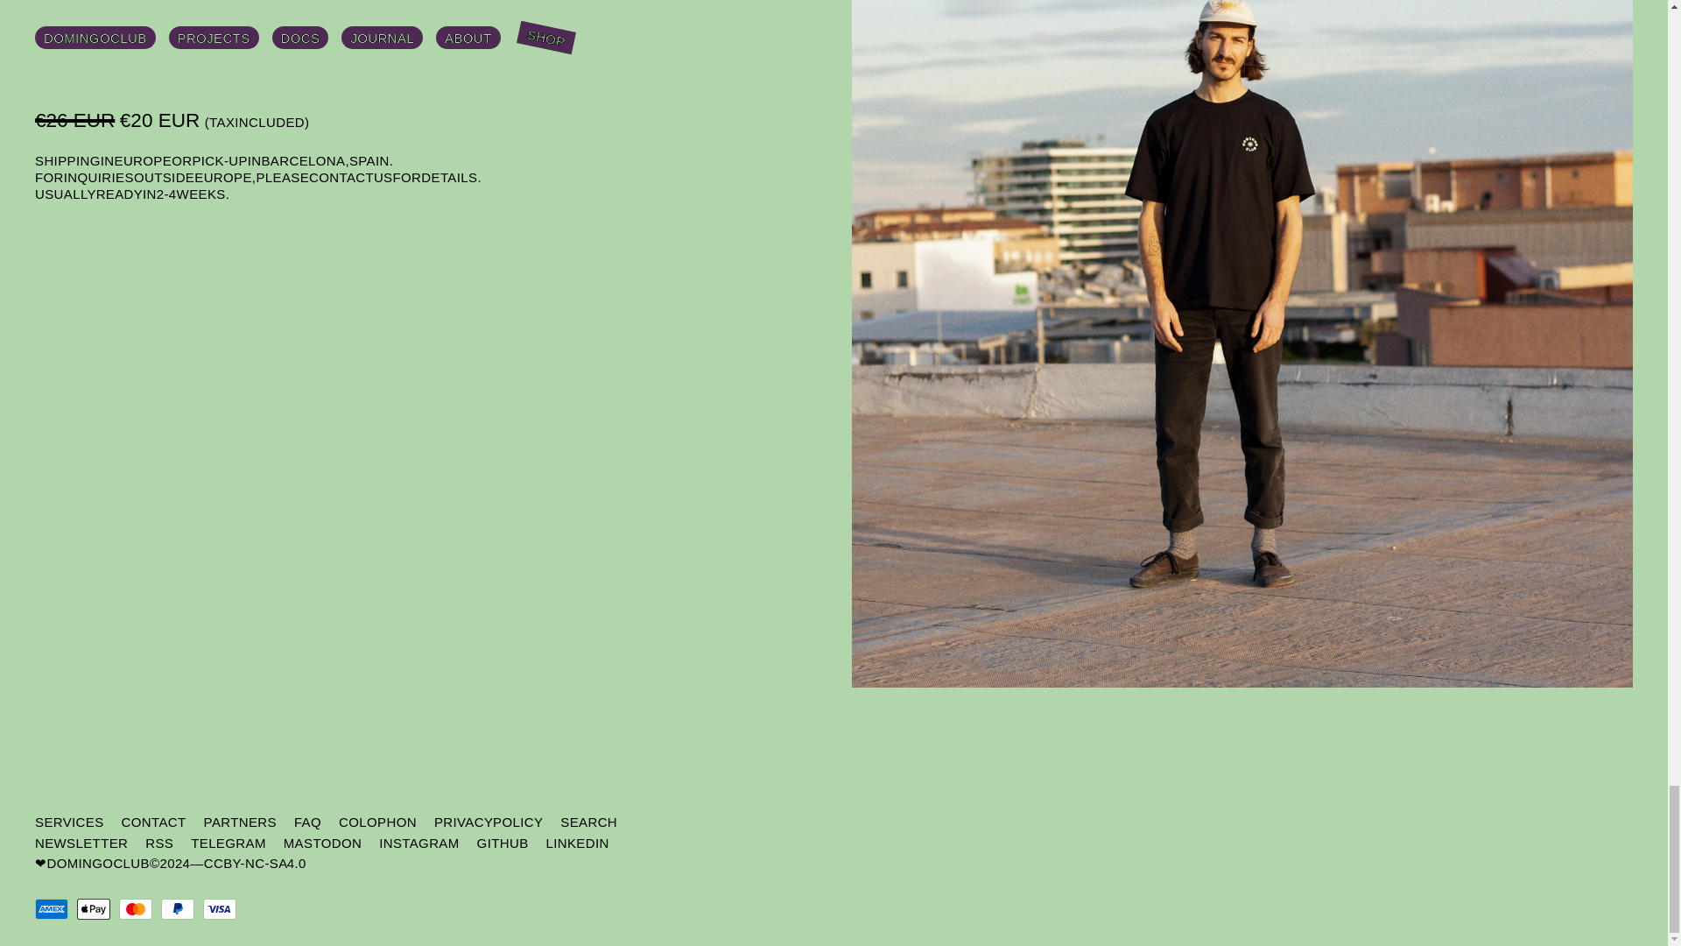 This screenshot has height=946, width=1681. I want to click on SERVICES, so click(70, 822).